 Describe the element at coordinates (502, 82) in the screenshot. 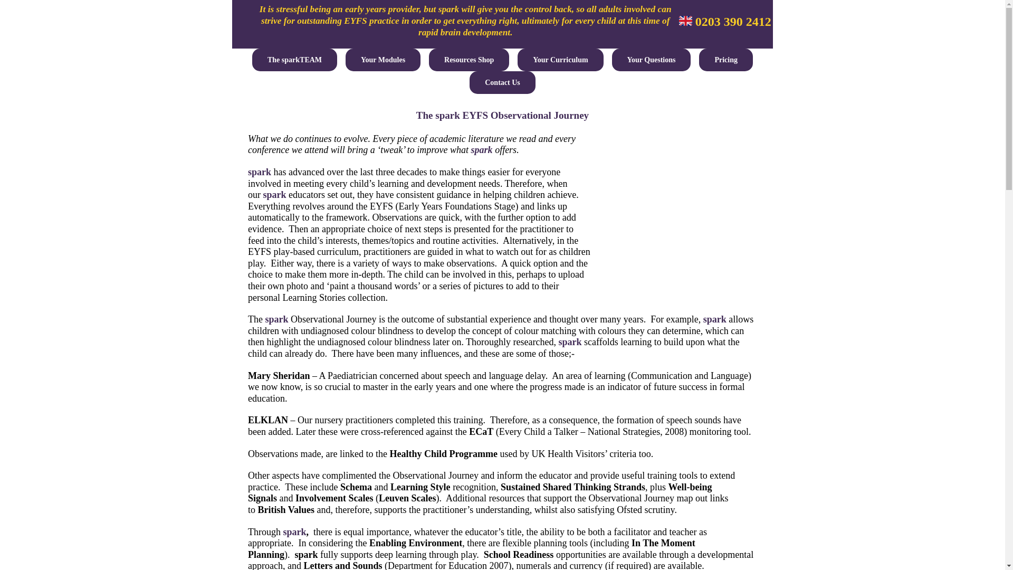

I see `Contact Us` at that location.